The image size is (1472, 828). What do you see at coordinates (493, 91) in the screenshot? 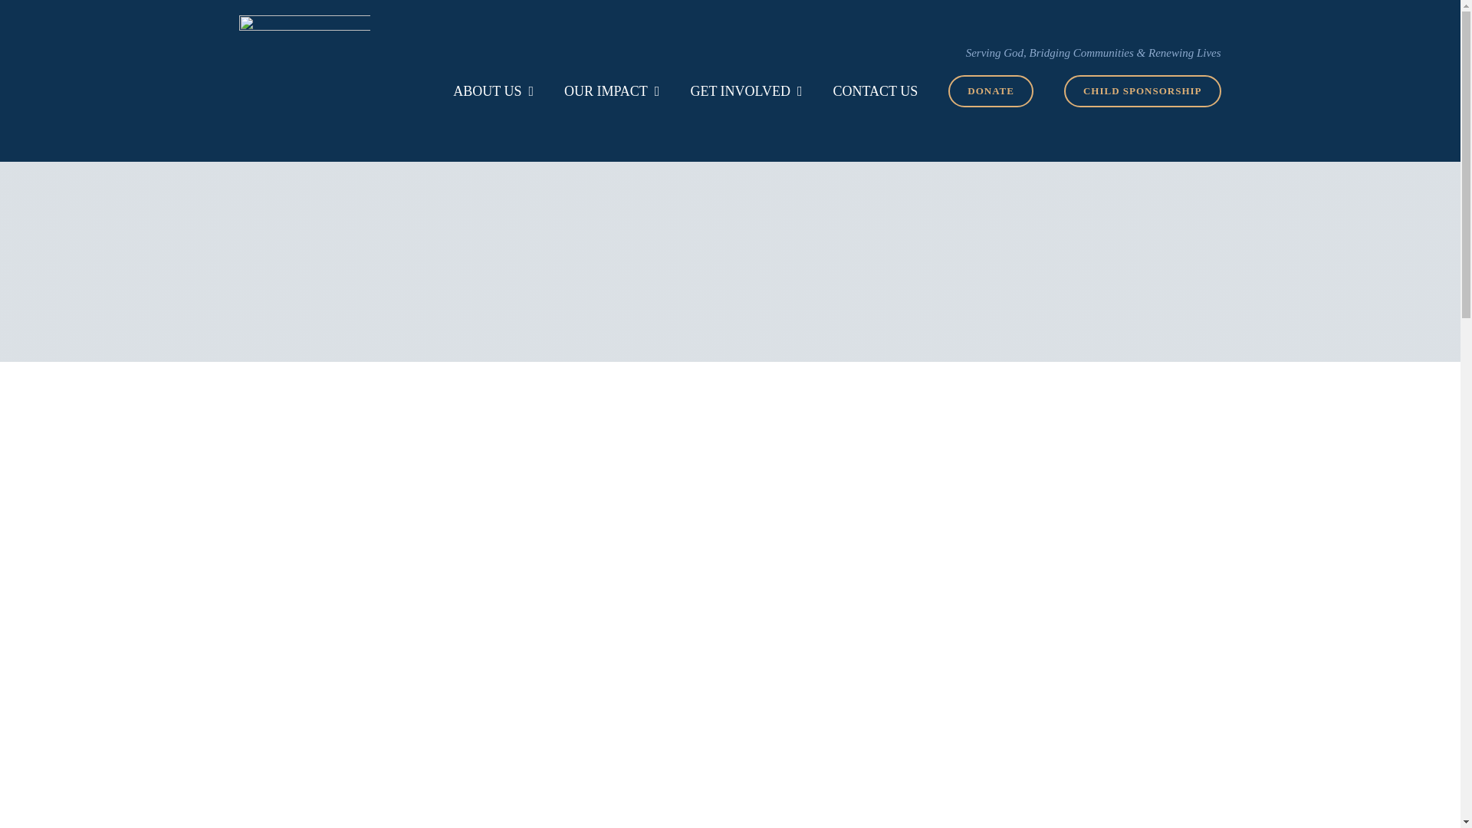
I see `ABOUT US` at bounding box center [493, 91].